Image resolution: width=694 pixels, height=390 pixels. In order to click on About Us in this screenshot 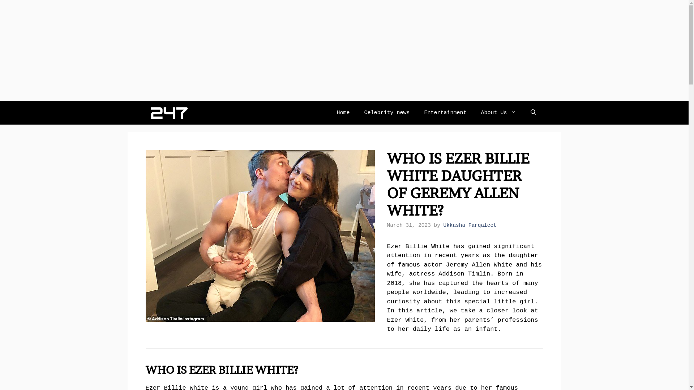, I will do `click(498, 113)`.